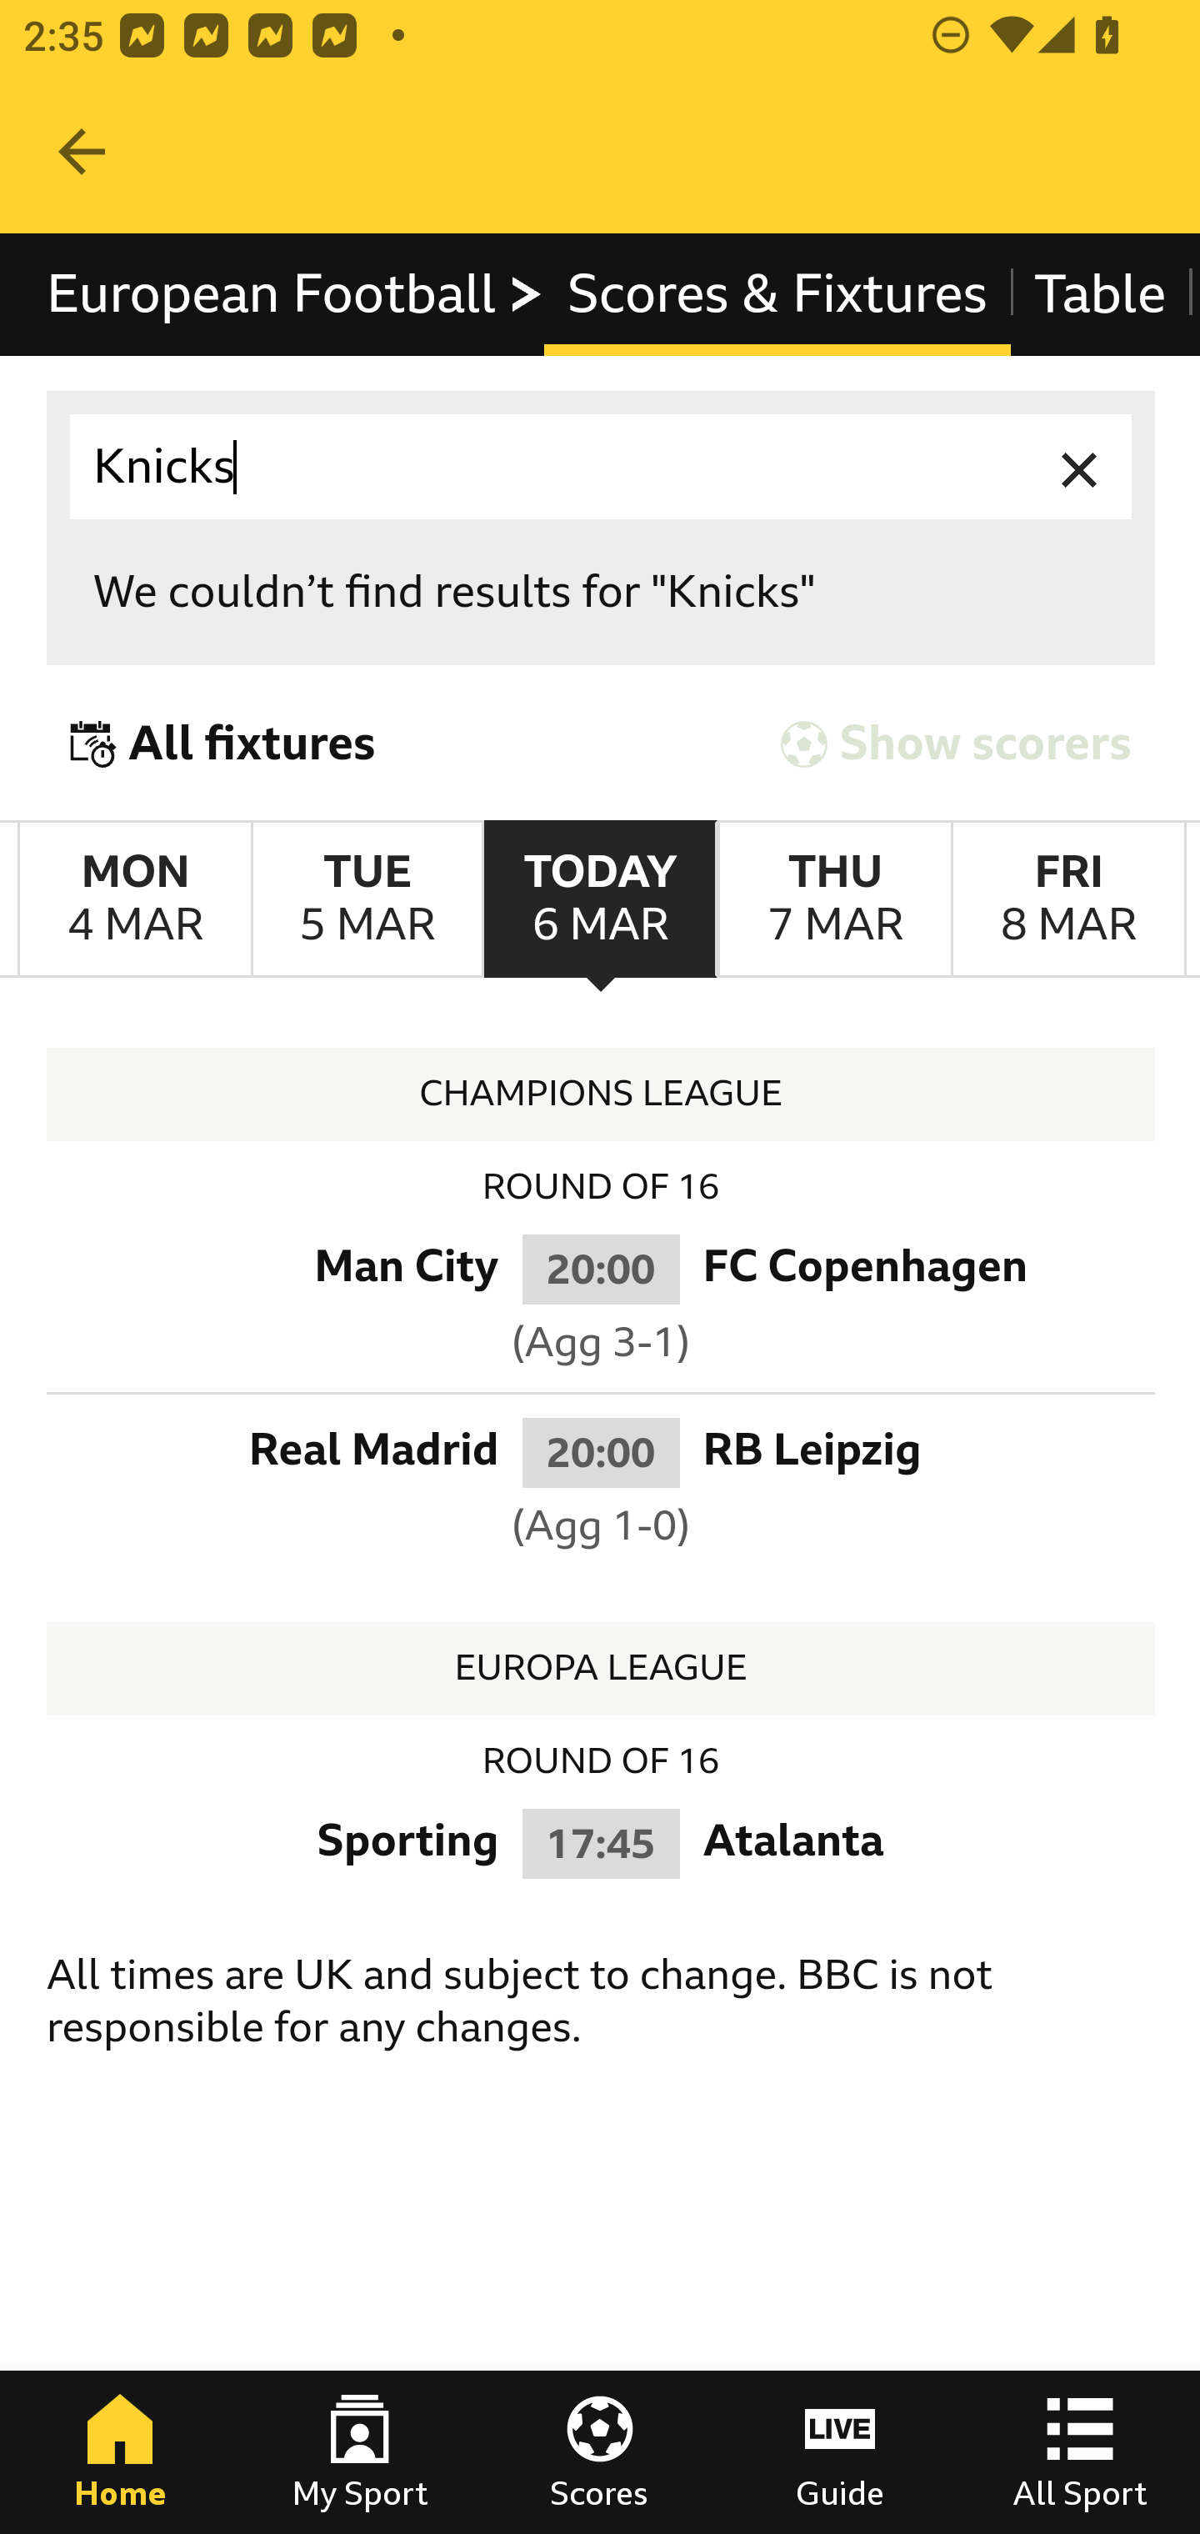 The height and width of the screenshot is (2534, 1200). I want to click on Show scorers, so click(956, 744).